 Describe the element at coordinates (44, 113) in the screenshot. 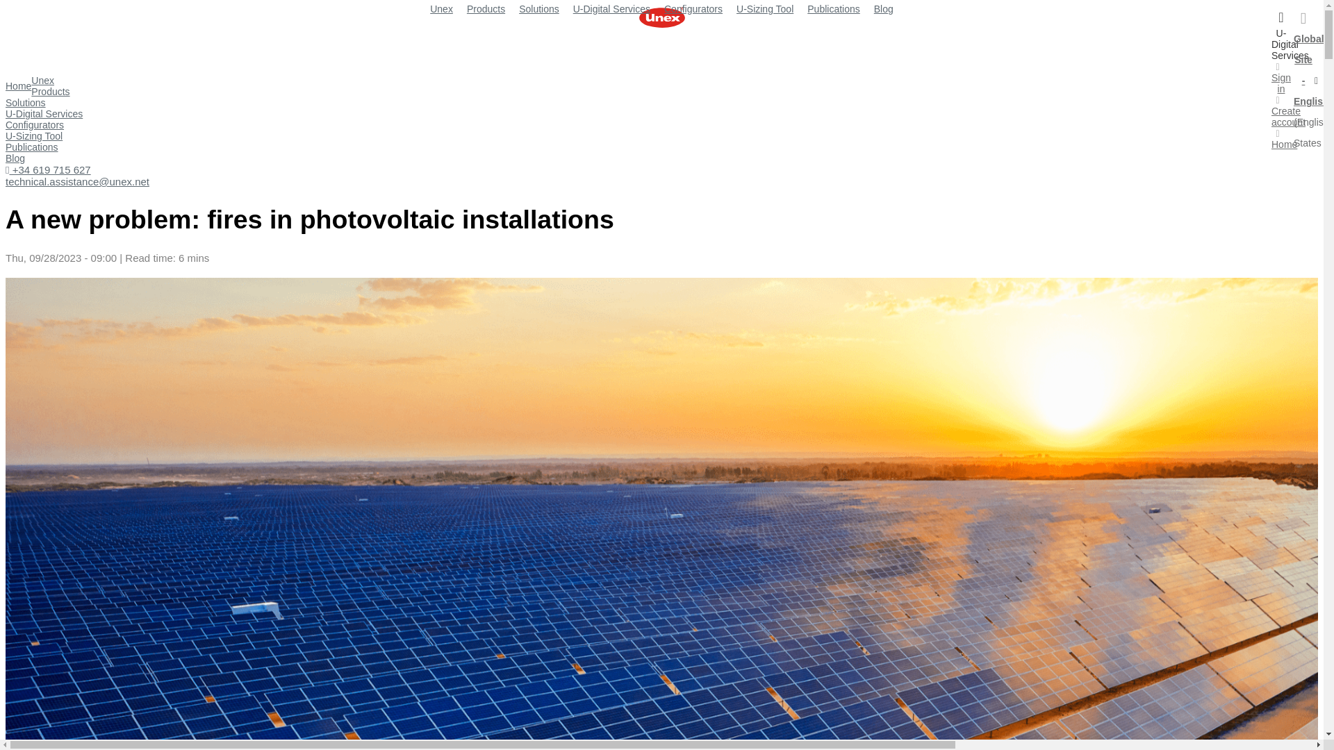

I see `U-Digital Services` at that location.